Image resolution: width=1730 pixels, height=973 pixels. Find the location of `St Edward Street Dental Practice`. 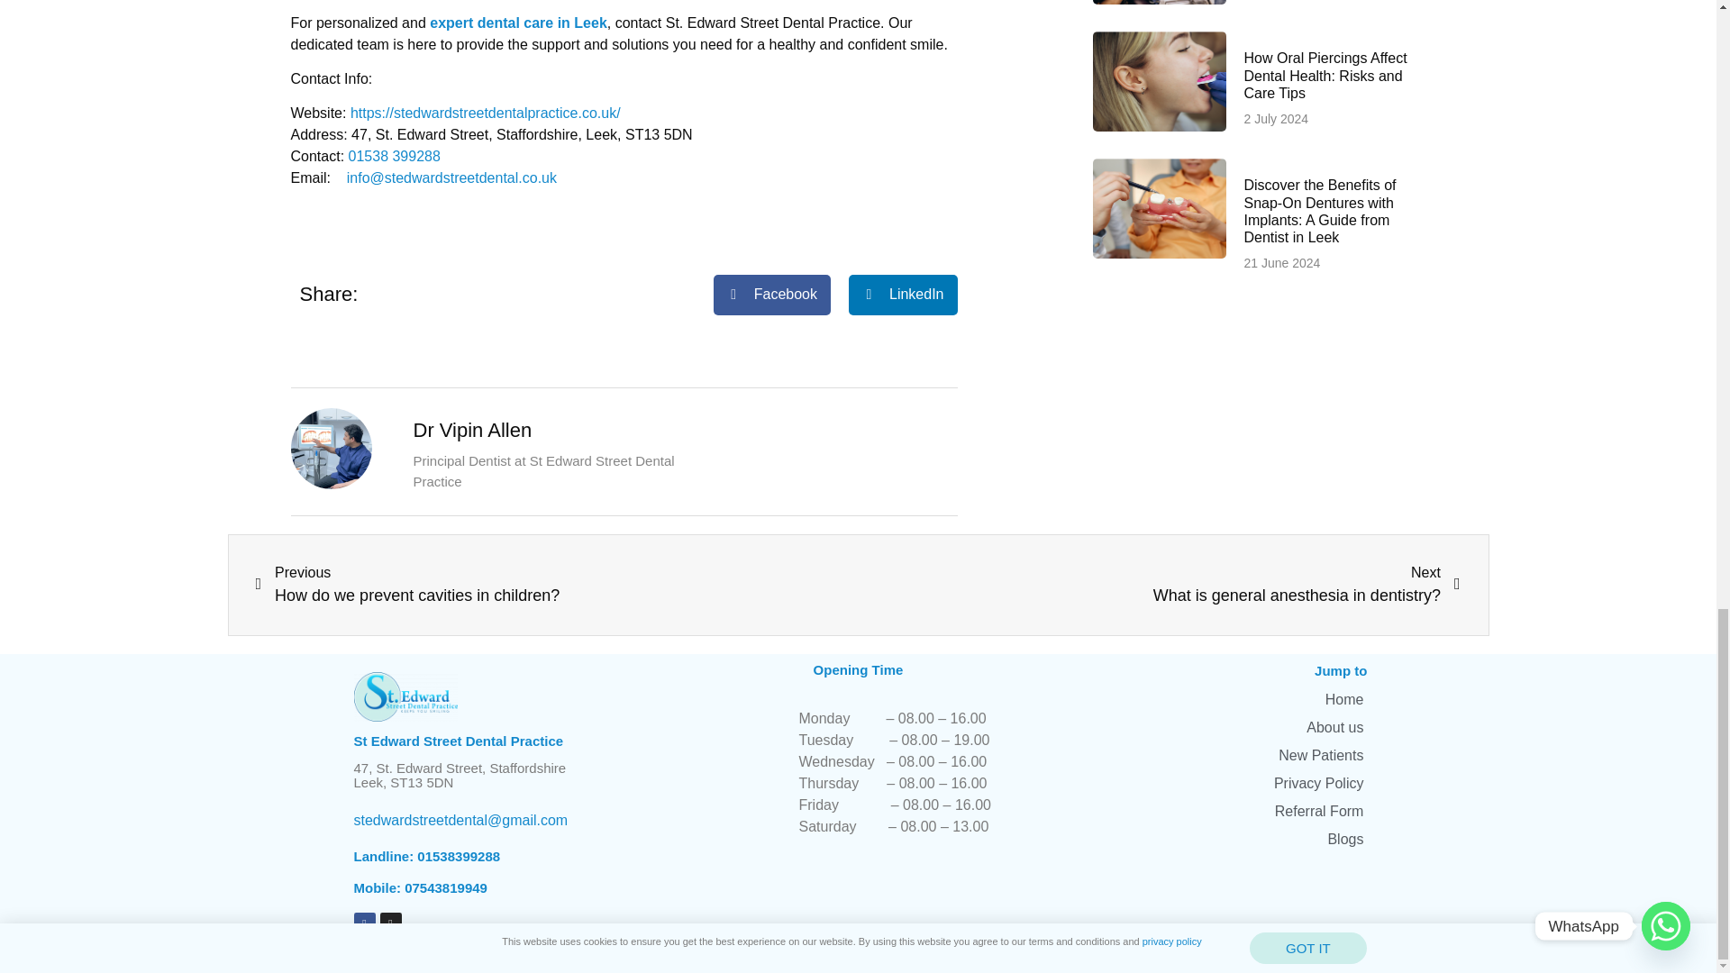

St Edward Street Dental Practice is located at coordinates (404, 697).